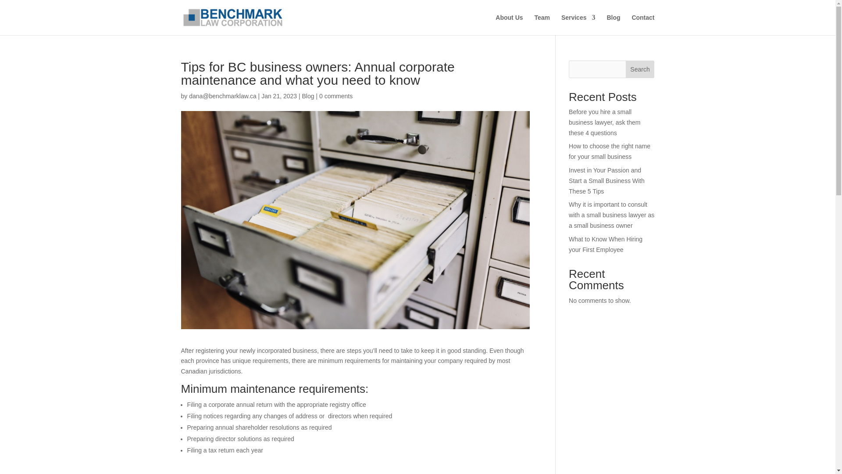 The width and height of the screenshot is (842, 474). I want to click on How to choose the right name for your small business, so click(610, 151).